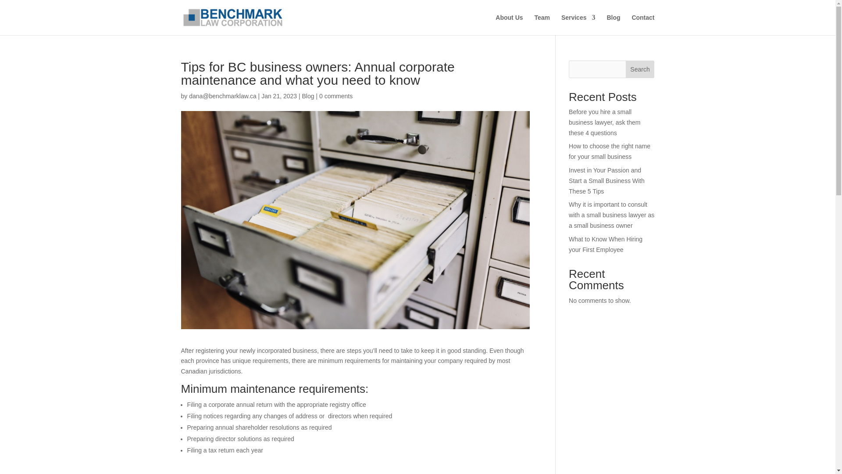 The width and height of the screenshot is (842, 474). I want to click on How to choose the right name for your small business, so click(610, 151).